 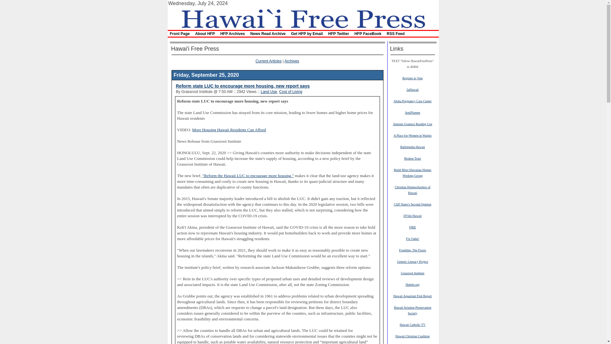 What do you see at coordinates (412, 310) in the screenshot?
I see `Hawaii Aviation Preservation Society` at bounding box center [412, 310].